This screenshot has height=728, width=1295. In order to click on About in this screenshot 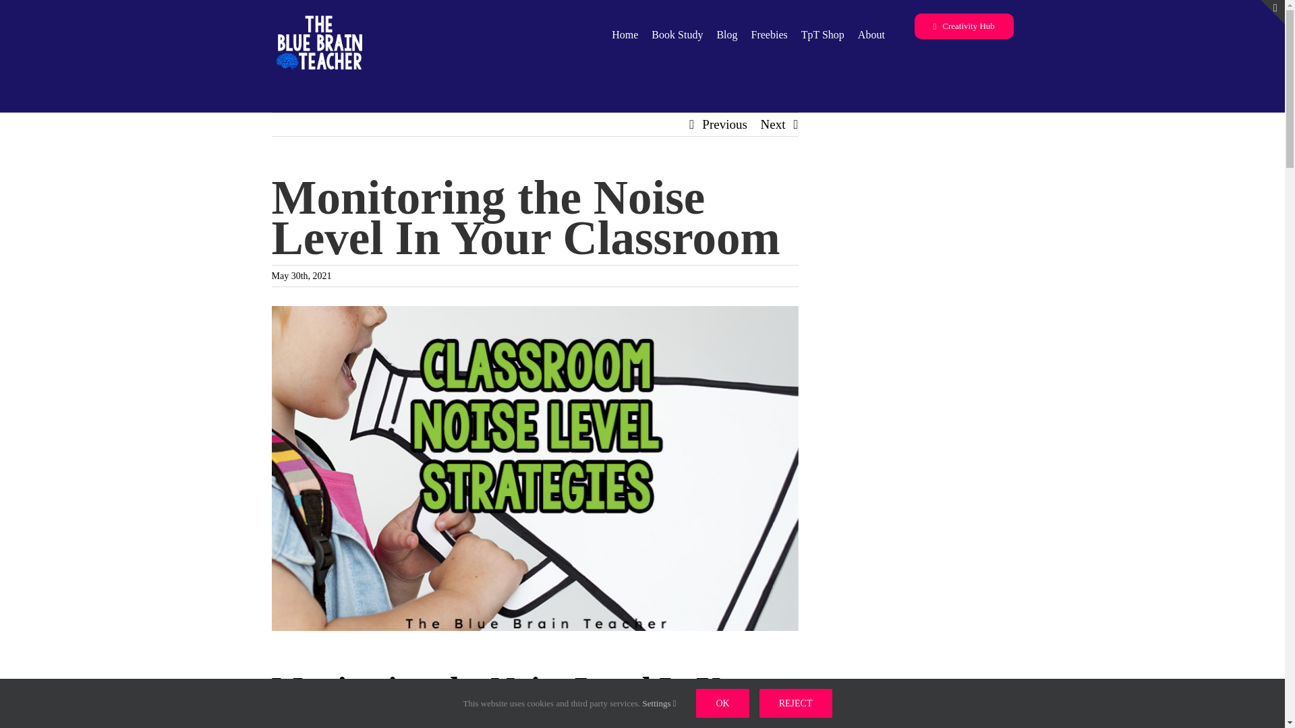, I will do `click(871, 34)`.